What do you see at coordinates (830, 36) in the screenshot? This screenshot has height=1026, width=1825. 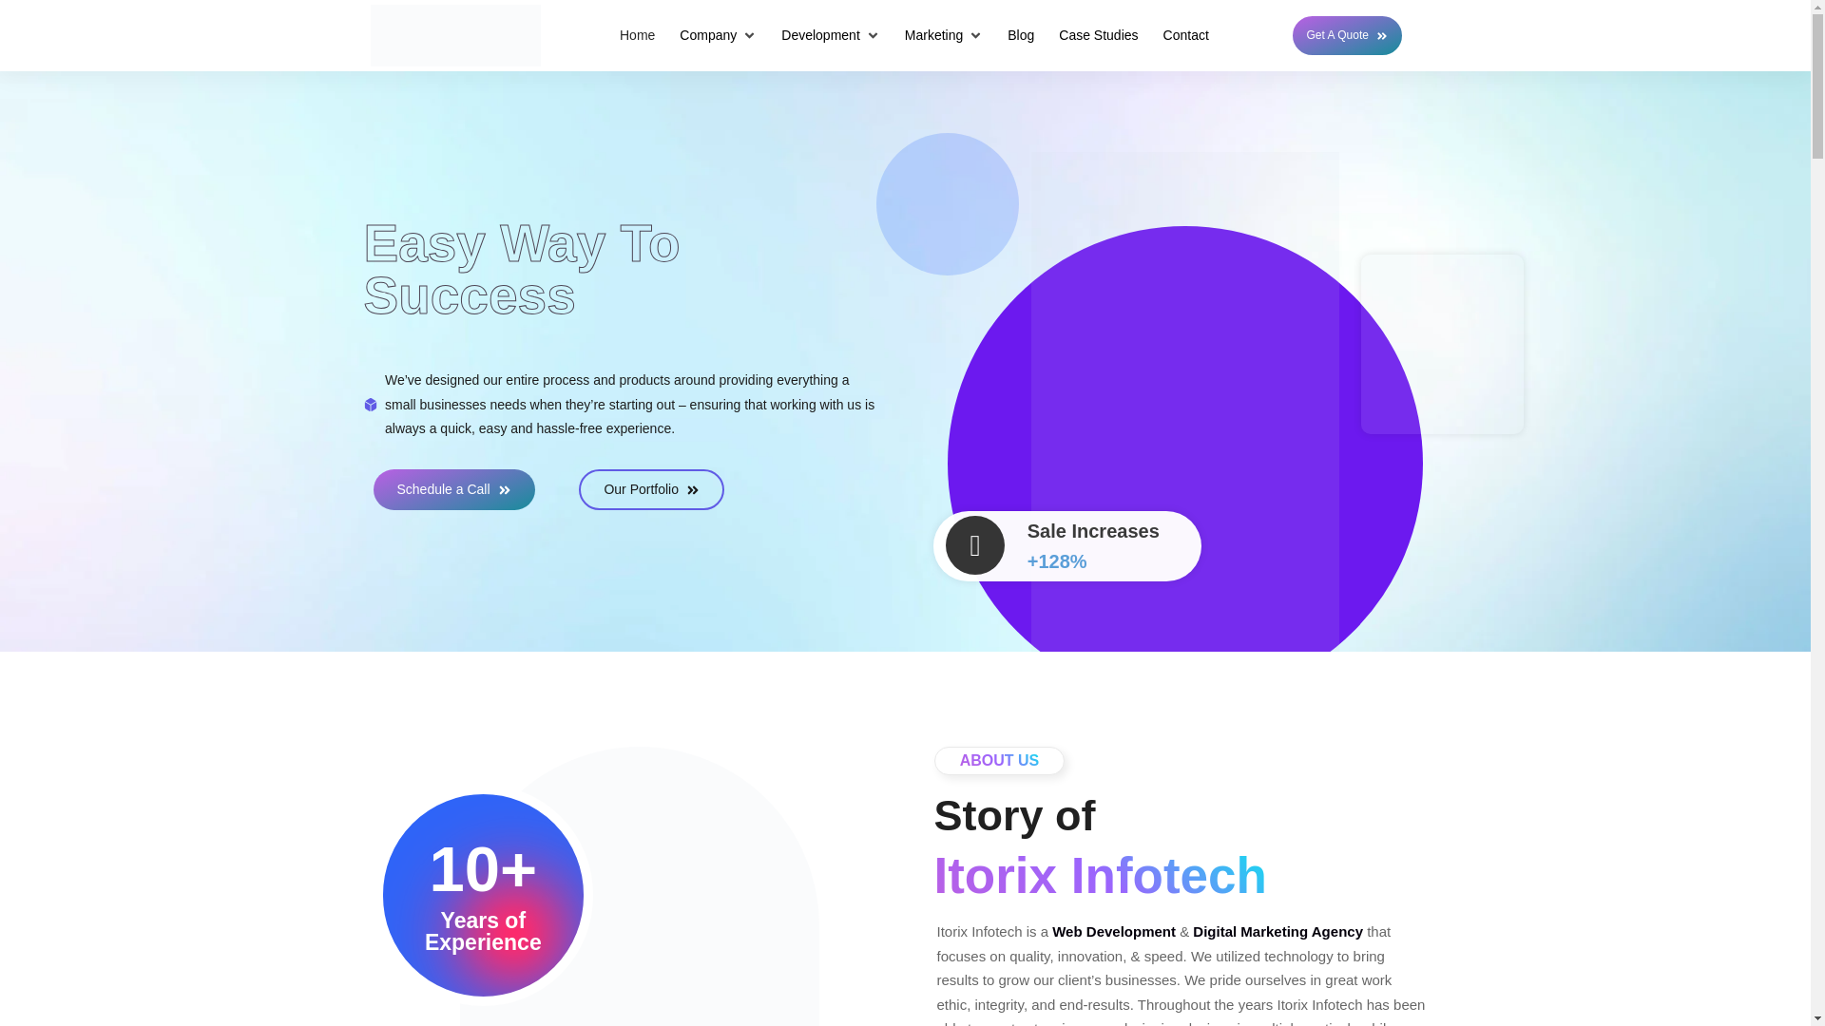 I see `Development` at bounding box center [830, 36].